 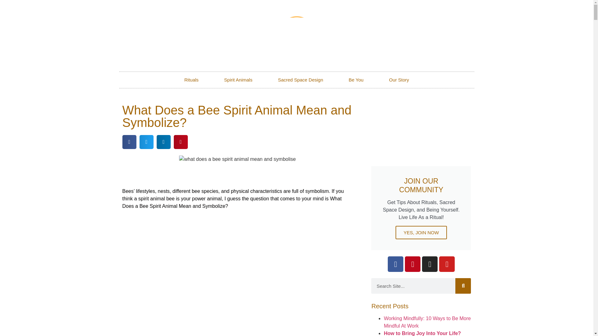 What do you see at coordinates (399, 80) in the screenshot?
I see `Our Story` at bounding box center [399, 80].